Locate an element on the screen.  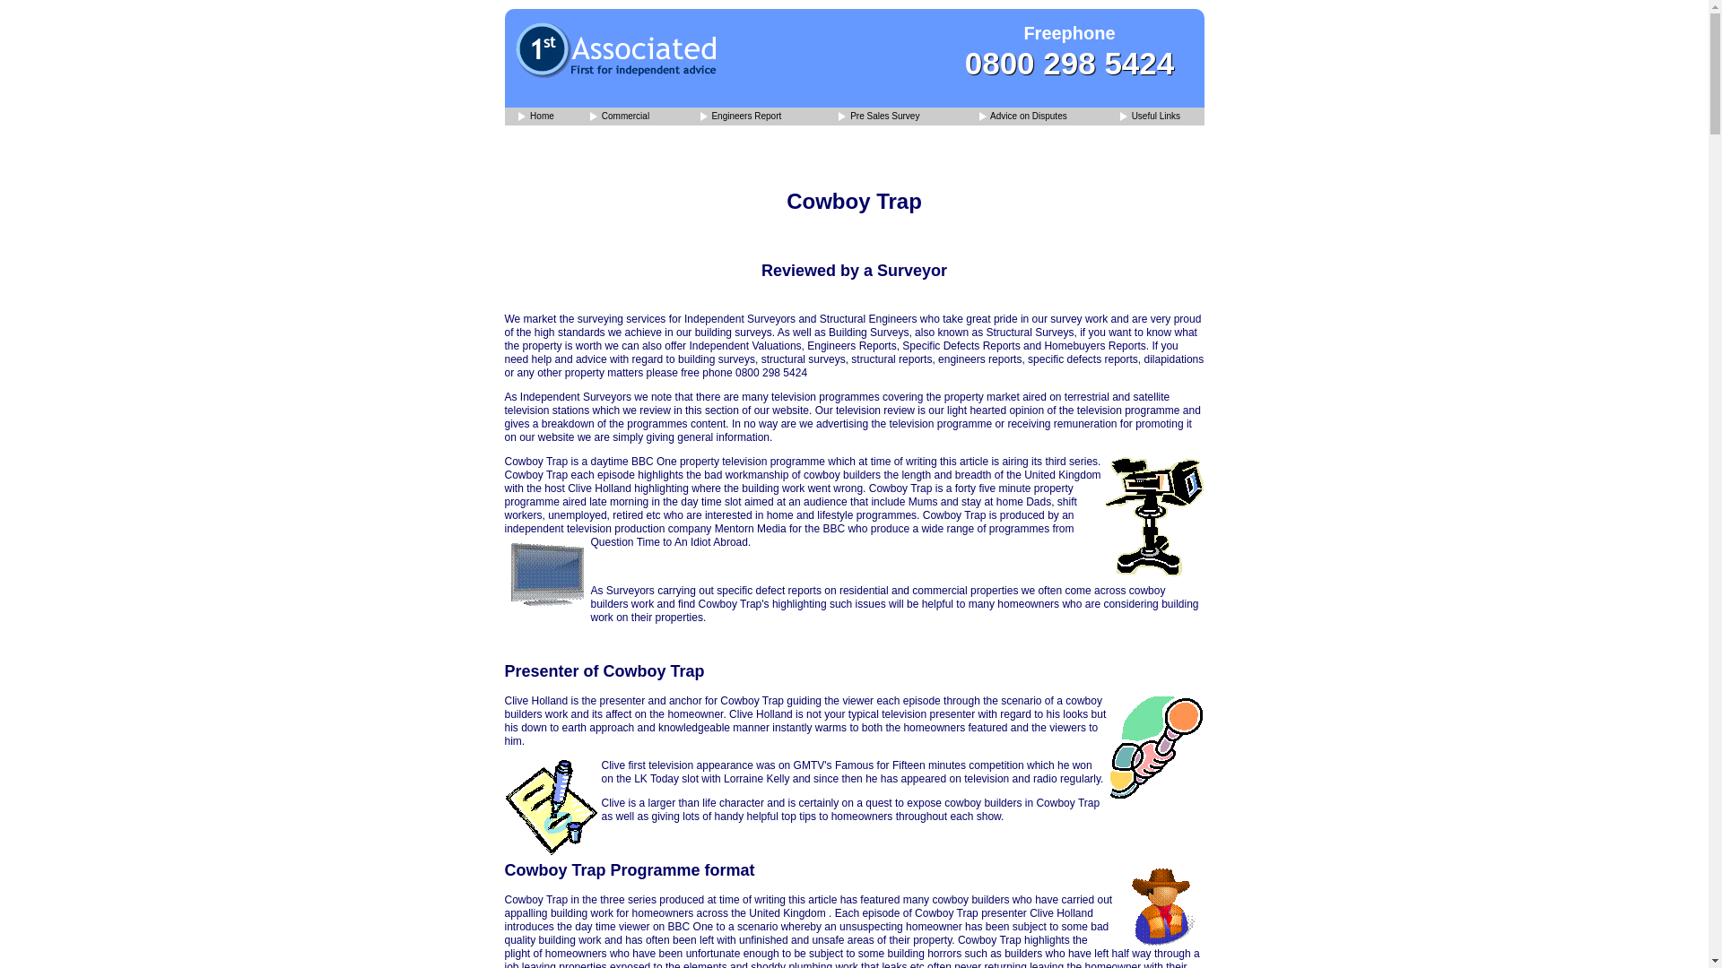
0800 298 5424 is located at coordinates (1069, 63).